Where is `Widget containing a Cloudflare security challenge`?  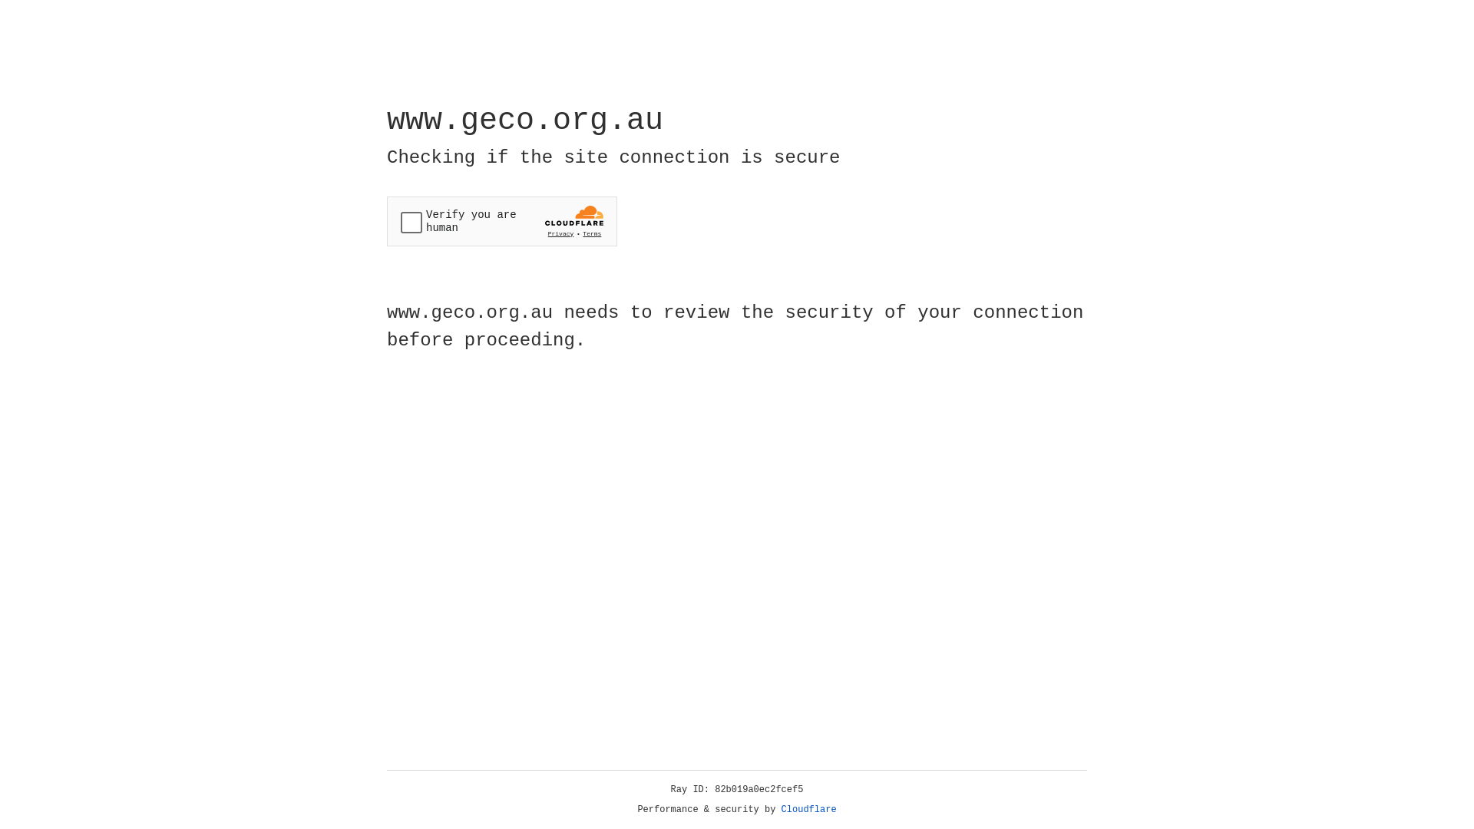
Widget containing a Cloudflare security challenge is located at coordinates (502, 221).